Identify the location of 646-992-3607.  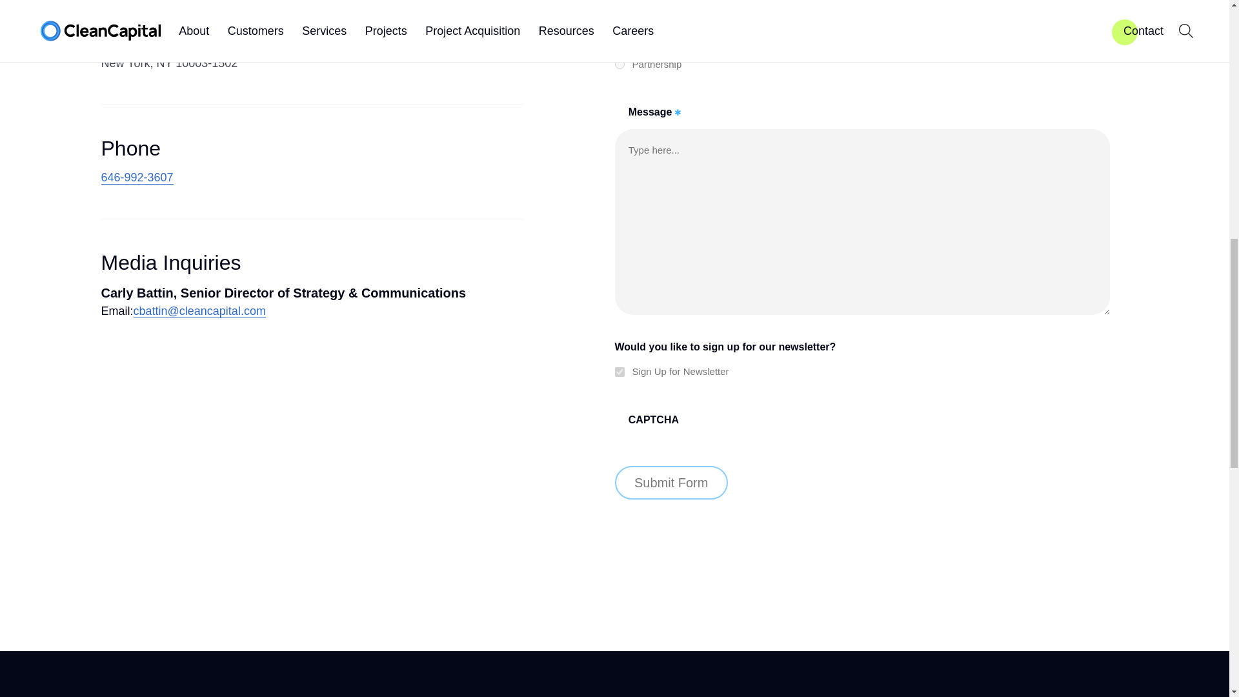
(137, 177).